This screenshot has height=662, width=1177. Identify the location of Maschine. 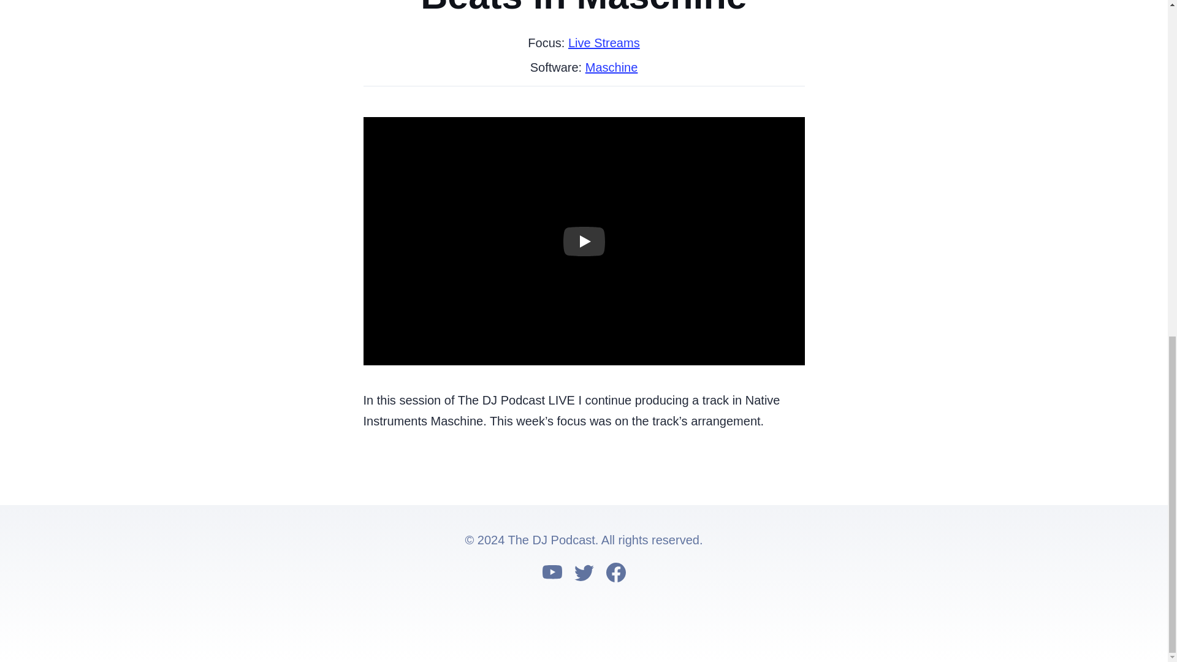
(611, 67).